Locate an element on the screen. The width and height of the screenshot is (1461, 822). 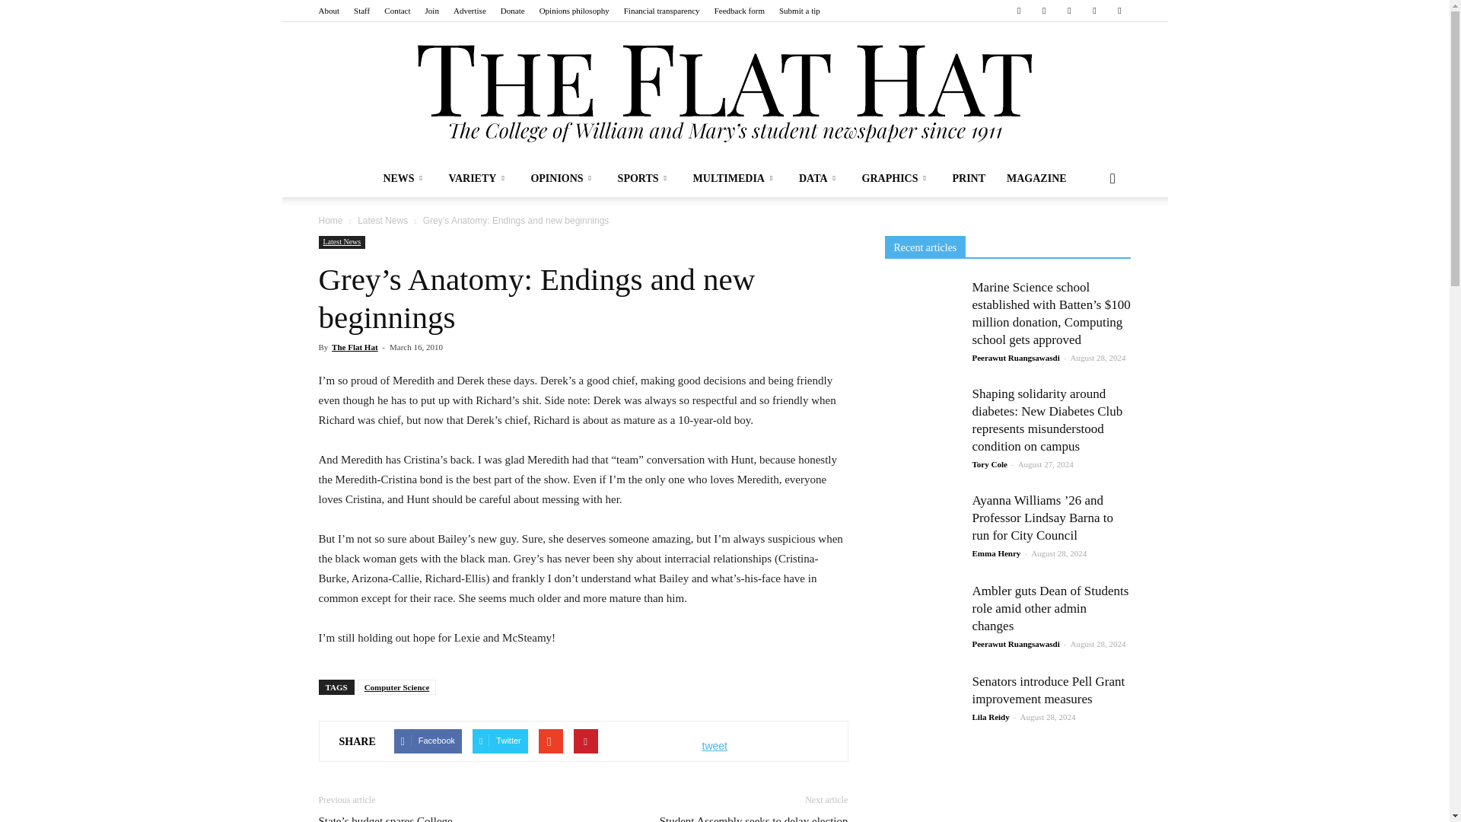
Facebook is located at coordinates (1018, 11).